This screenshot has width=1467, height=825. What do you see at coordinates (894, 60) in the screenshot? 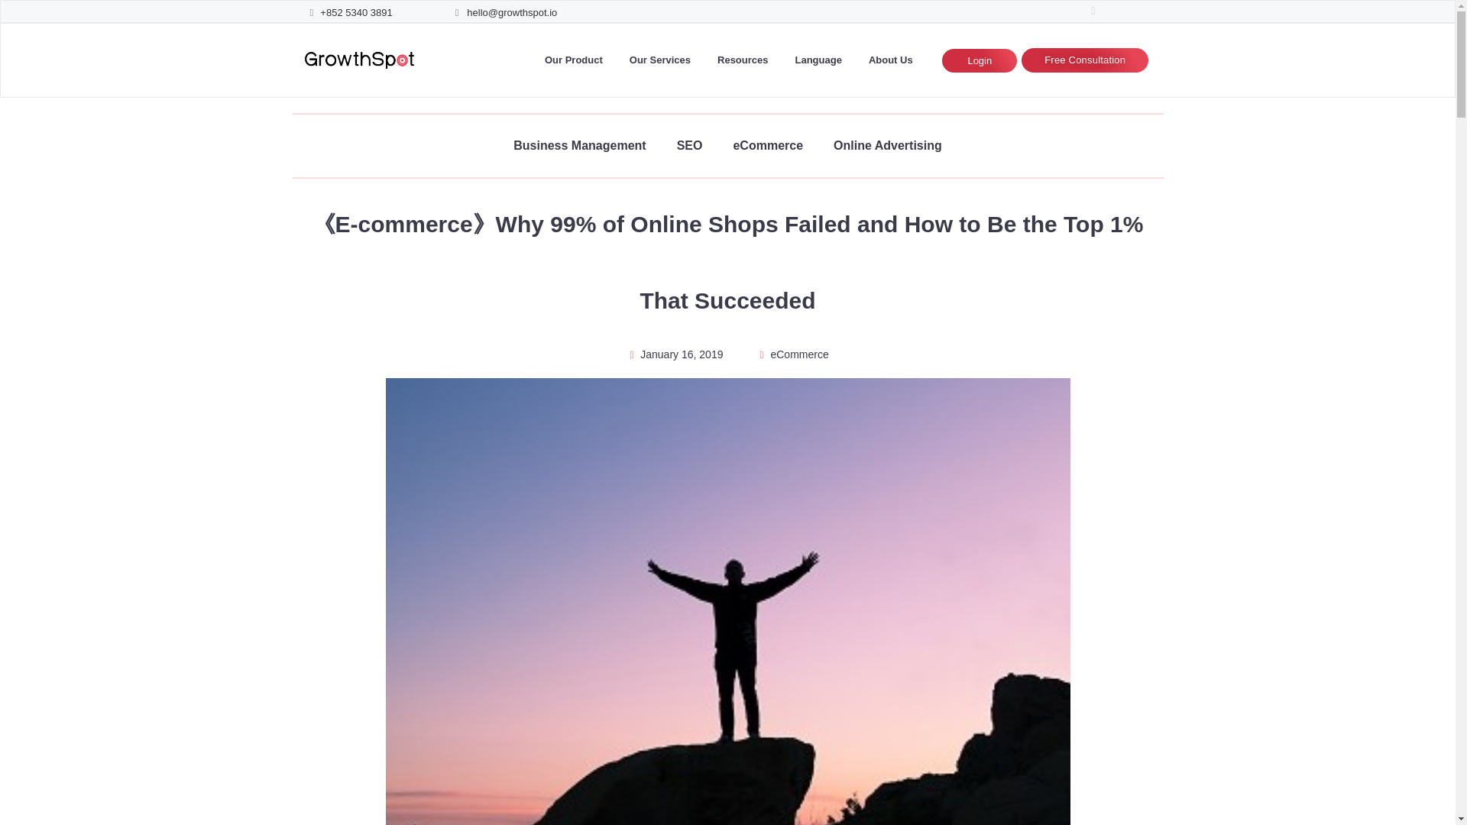
I see `About Us` at bounding box center [894, 60].